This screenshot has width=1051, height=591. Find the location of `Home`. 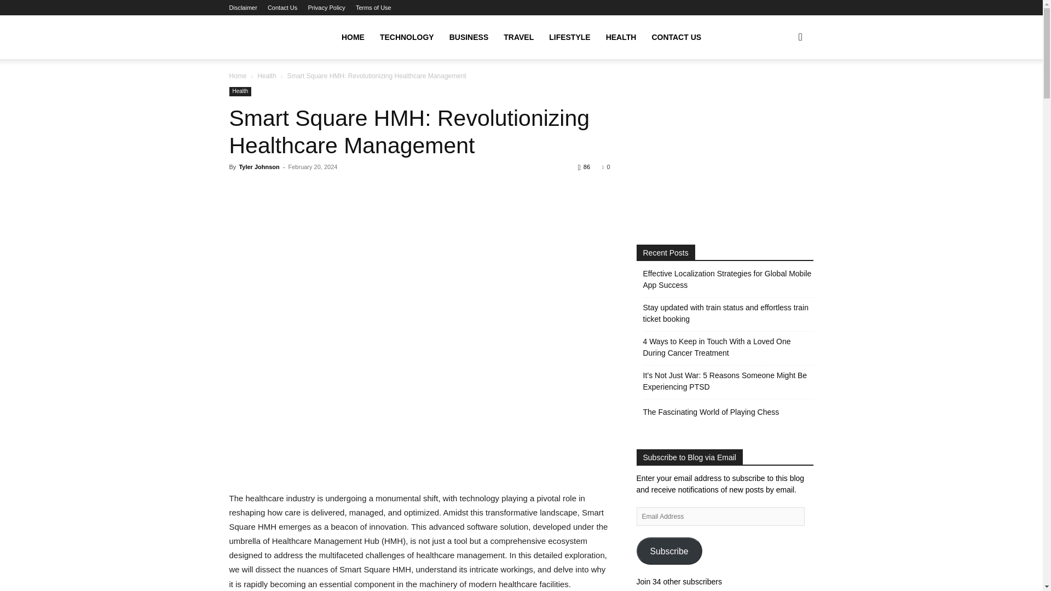

Home is located at coordinates (238, 76).